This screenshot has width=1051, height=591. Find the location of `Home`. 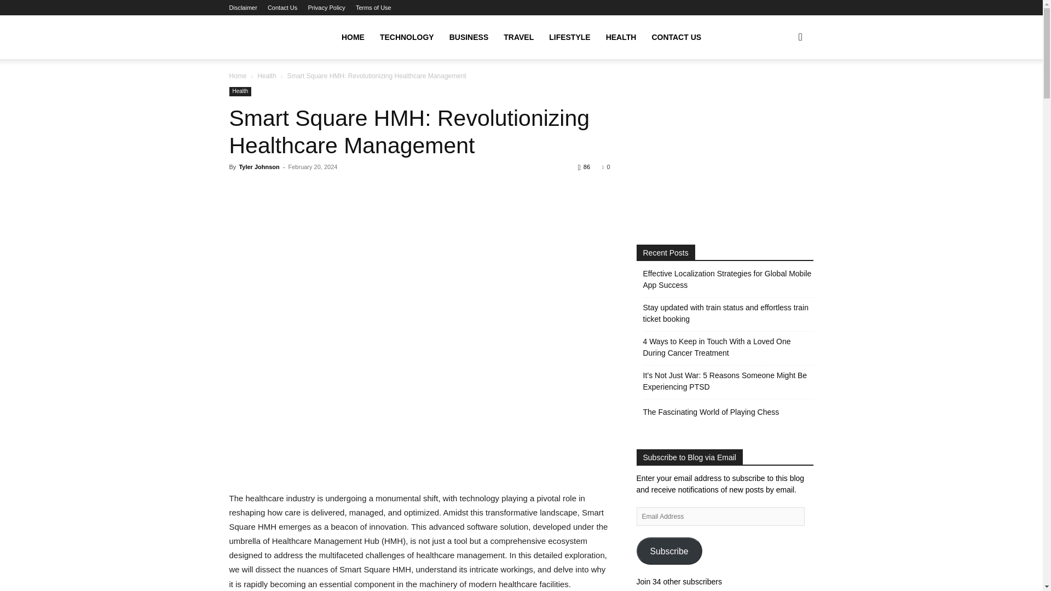

Home is located at coordinates (238, 76).